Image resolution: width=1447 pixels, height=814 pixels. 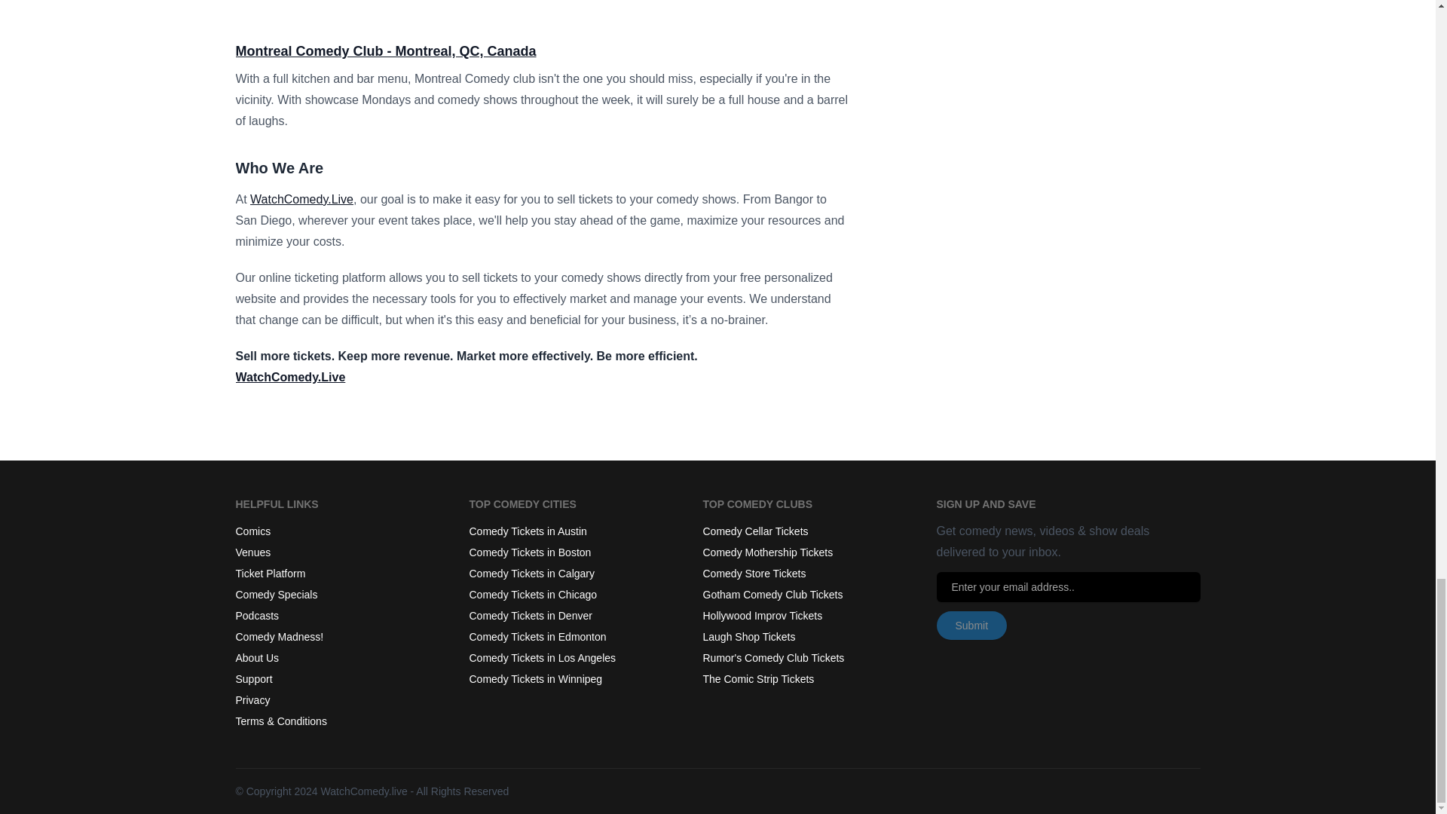 I want to click on About Us, so click(x=256, y=658).